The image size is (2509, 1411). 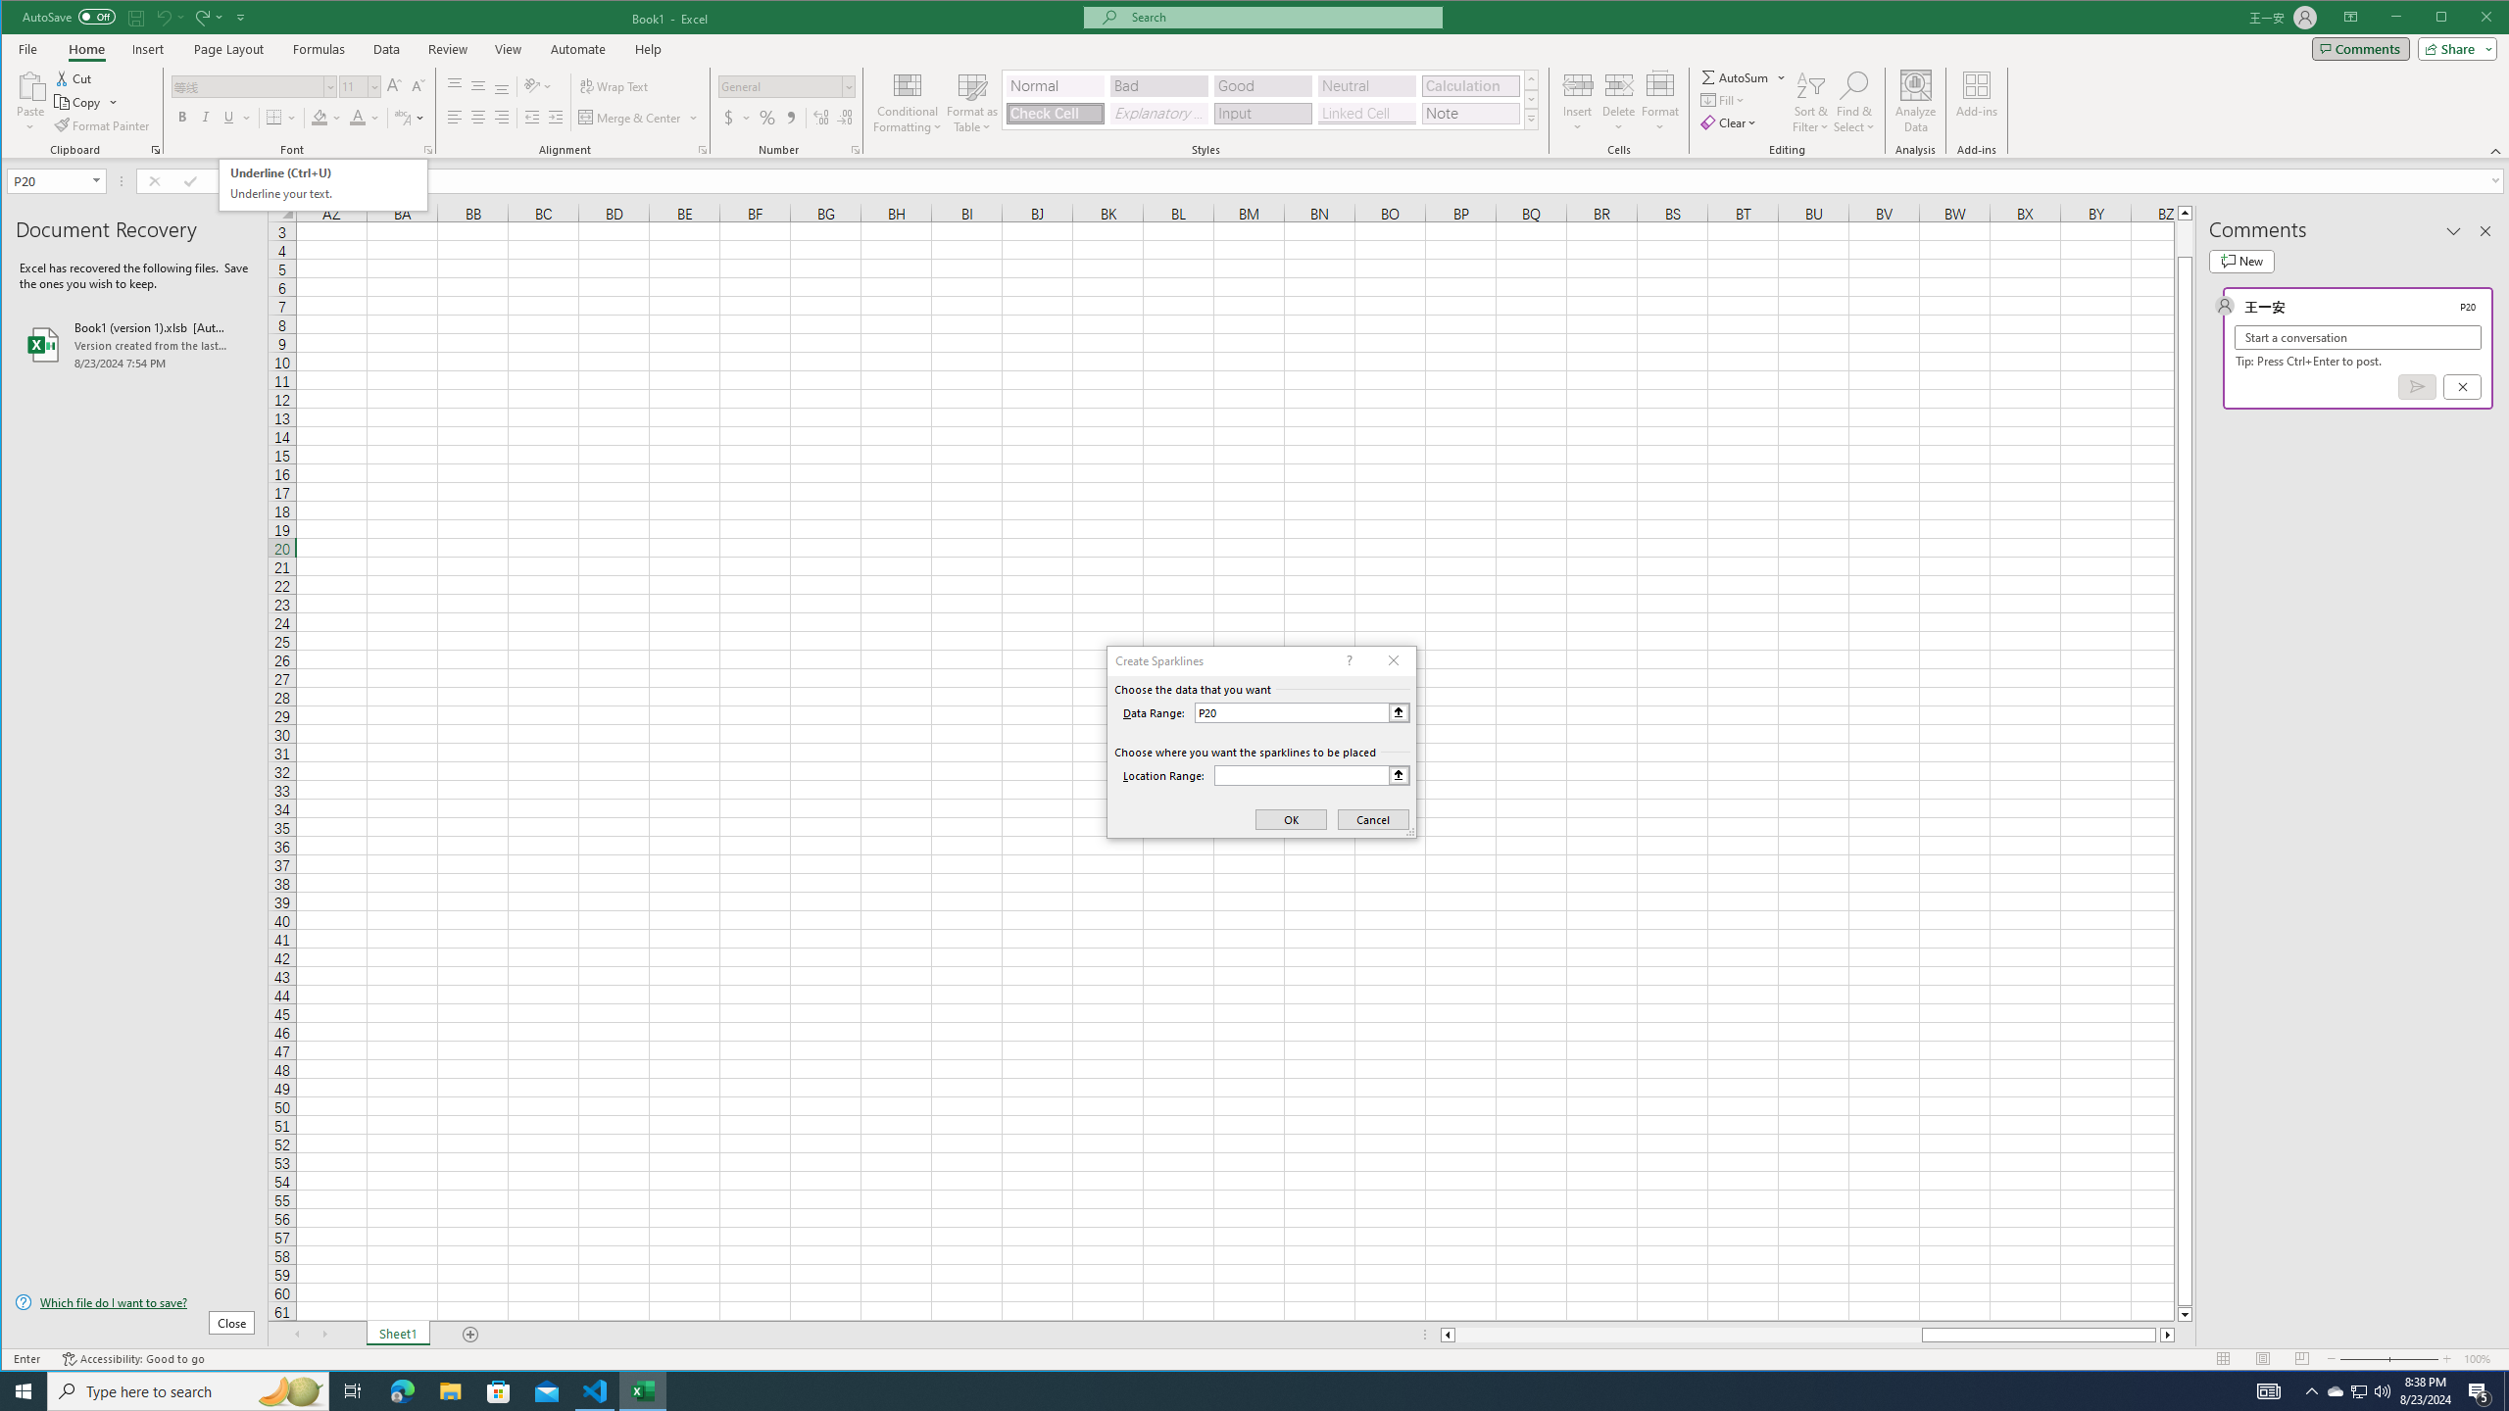 I want to click on Fill, so click(x=1725, y=100).